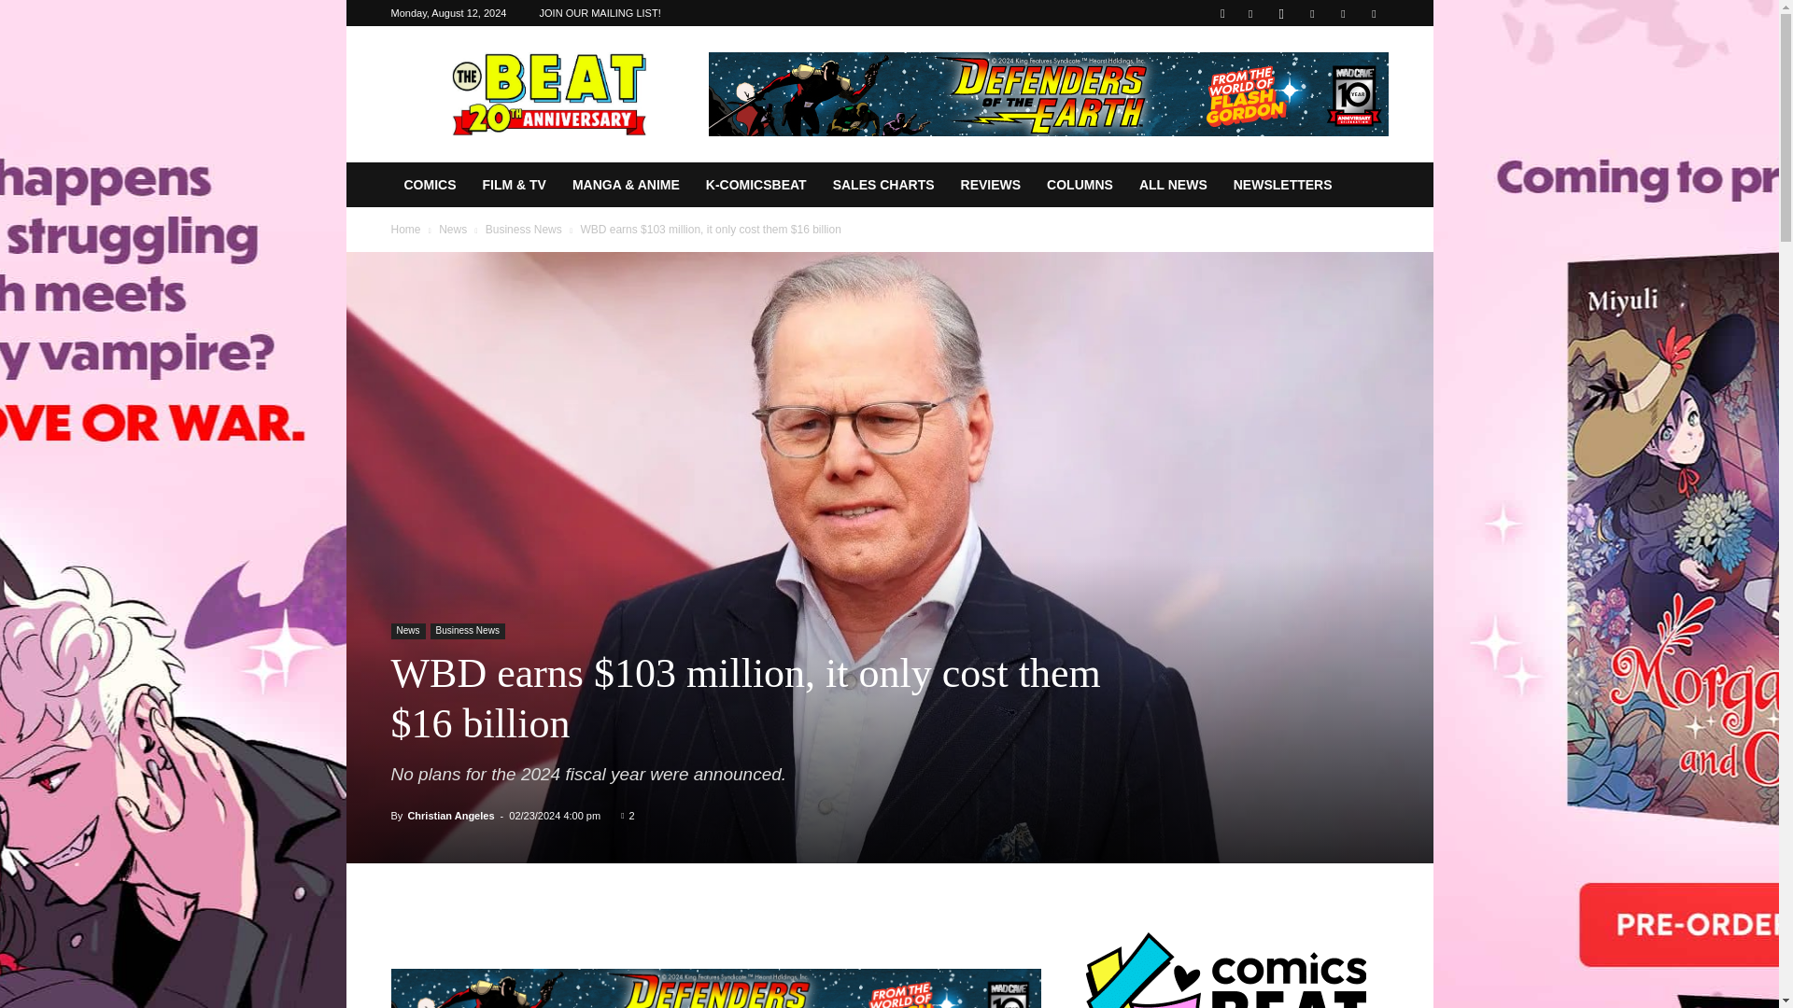 The height and width of the screenshot is (1008, 1793). Describe the element at coordinates (991, 185) in the screenshot. I see `REVIEWS` at that location.